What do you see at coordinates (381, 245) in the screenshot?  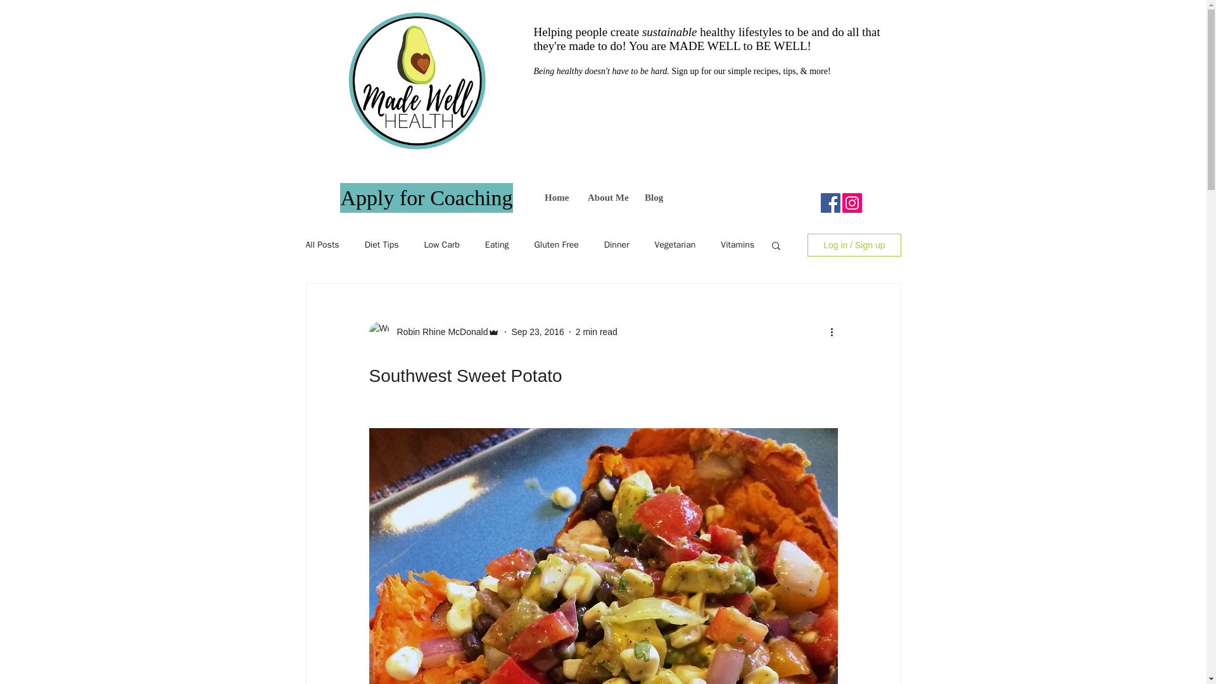 I see `Diet Tips` at bounding box center [381, 245].